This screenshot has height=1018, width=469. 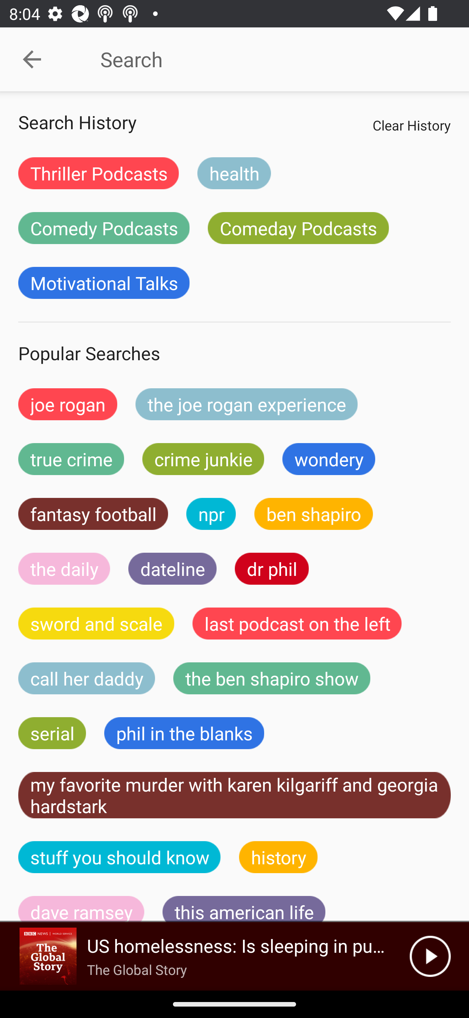 What do you see at coordinates (272, 678) in the screenshot?
I see `the ben shapiro show` at bounding box center [272, 678].